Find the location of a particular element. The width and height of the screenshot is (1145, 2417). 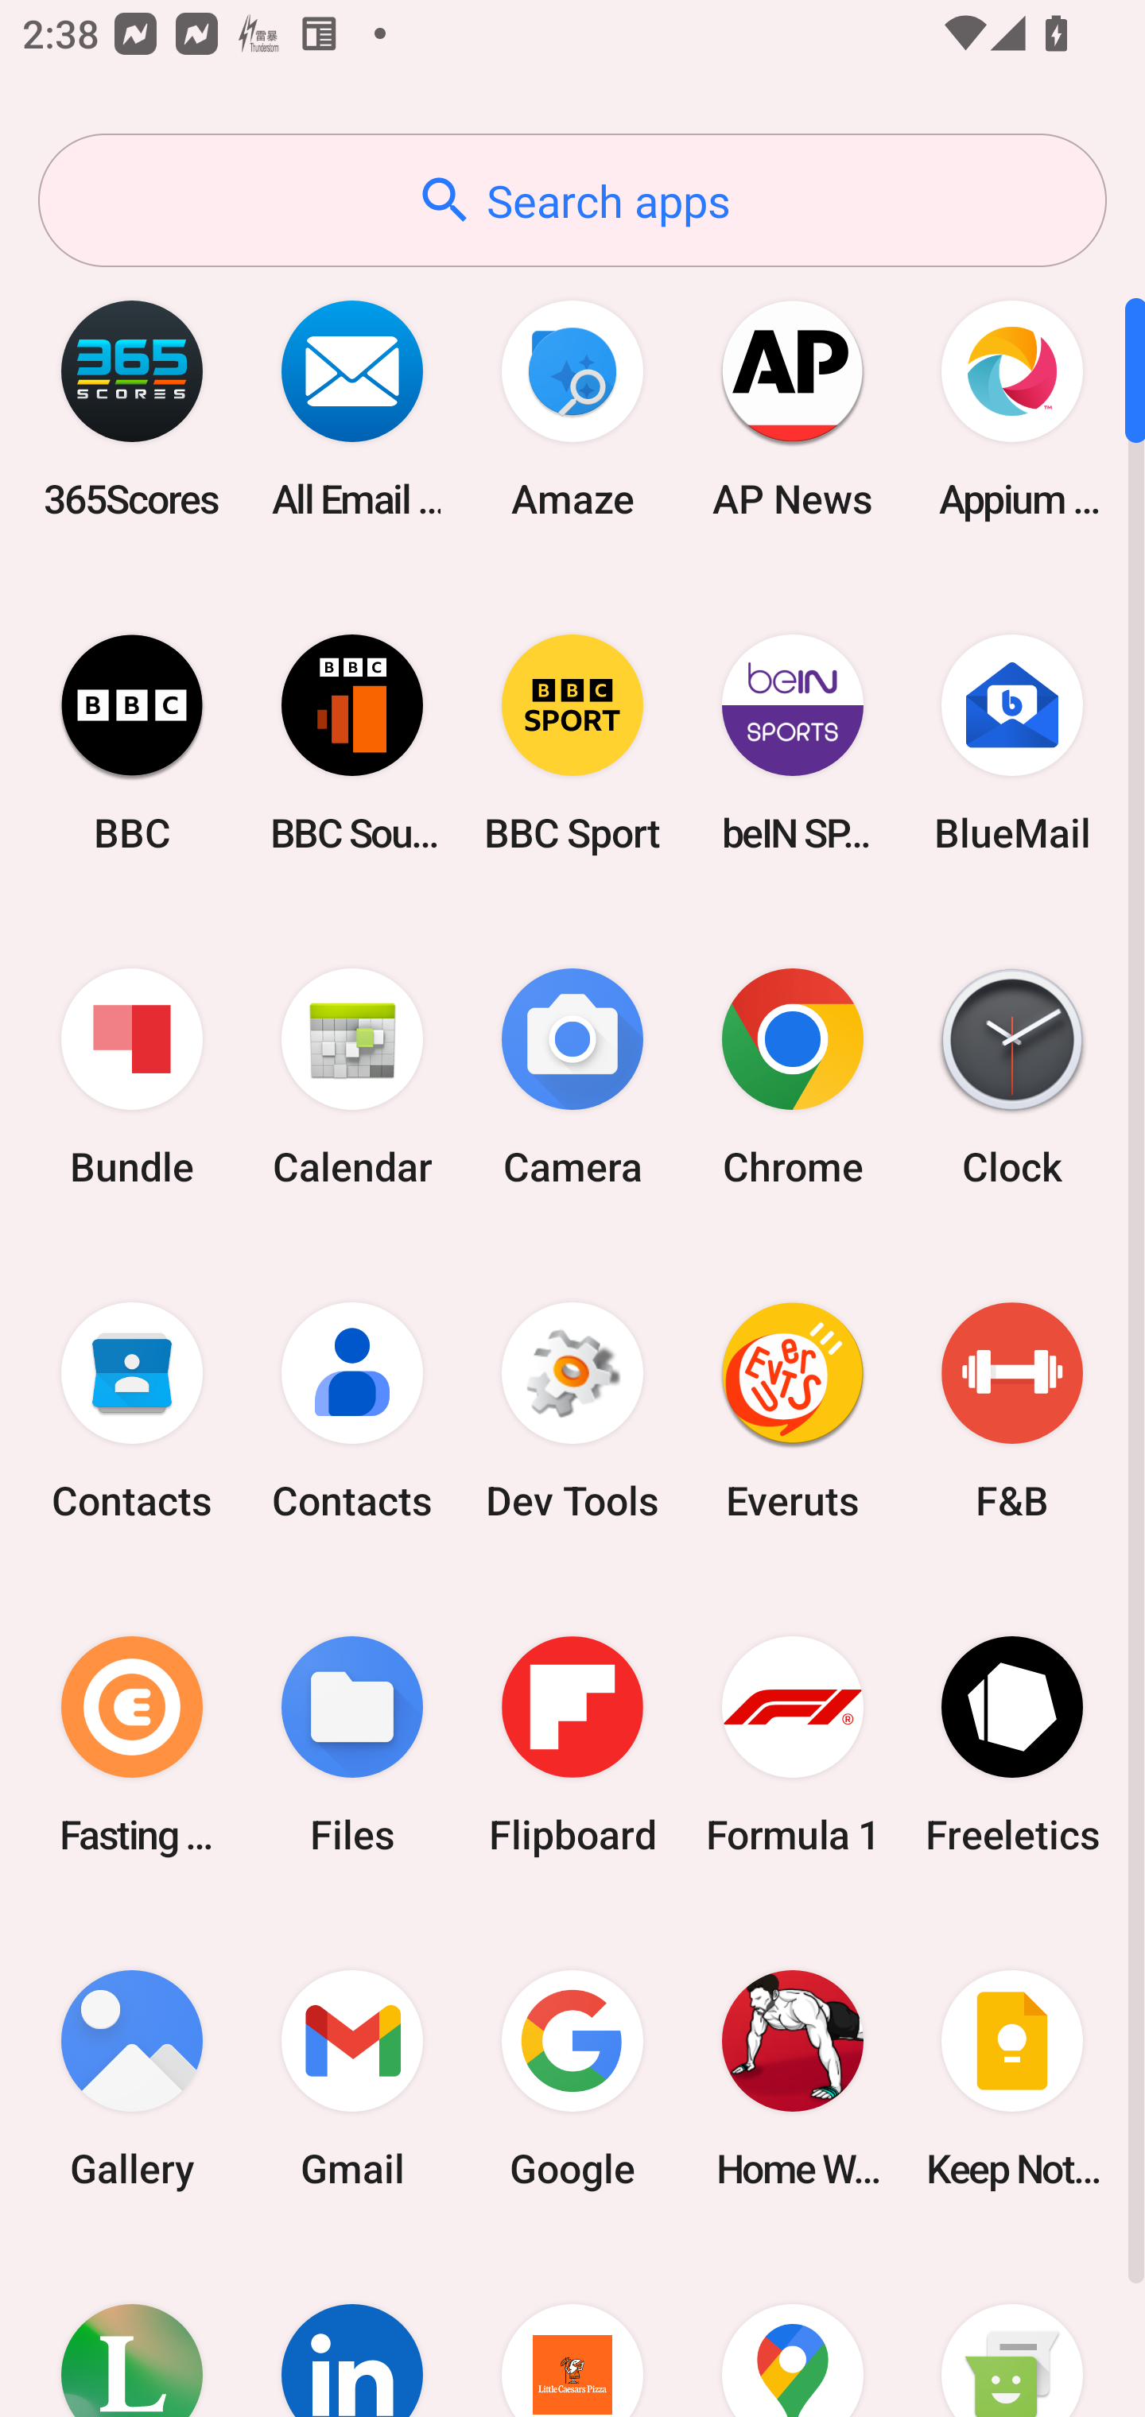

Camera is located at coordinates (572, 1078).